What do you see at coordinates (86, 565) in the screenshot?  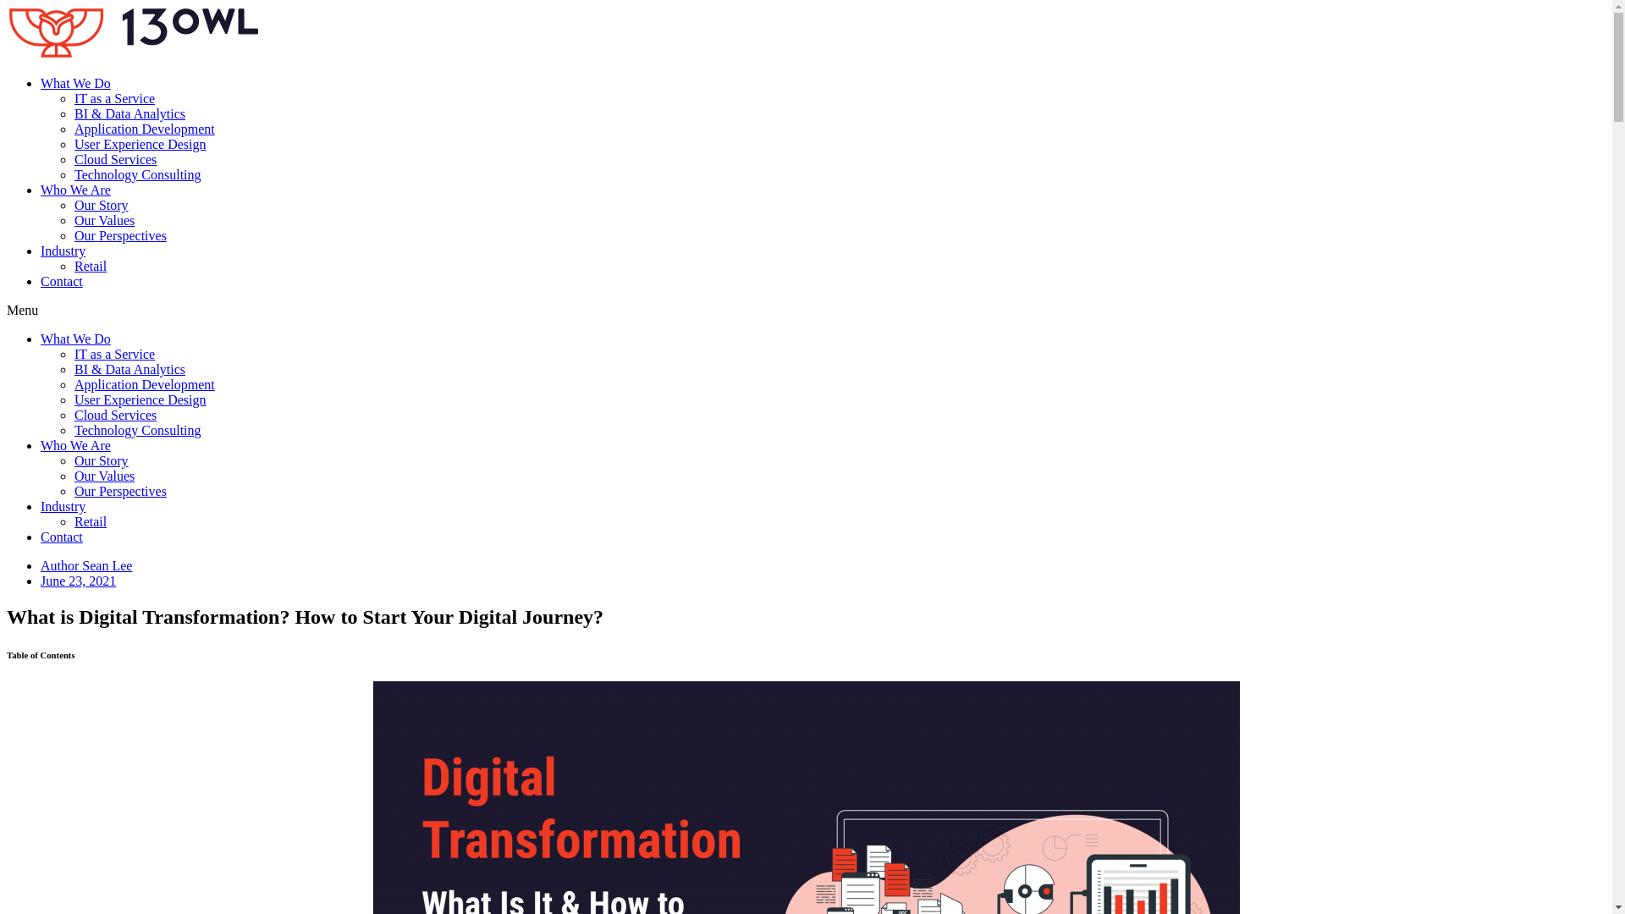 I see `Author Sean Lee` at bounding box center [86, 565].